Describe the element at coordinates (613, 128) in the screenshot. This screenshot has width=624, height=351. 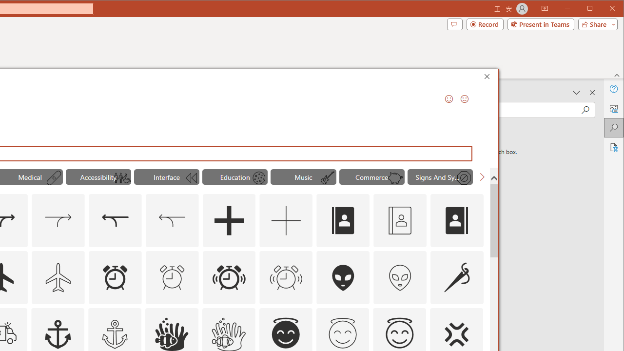
I see `Search` at that location.